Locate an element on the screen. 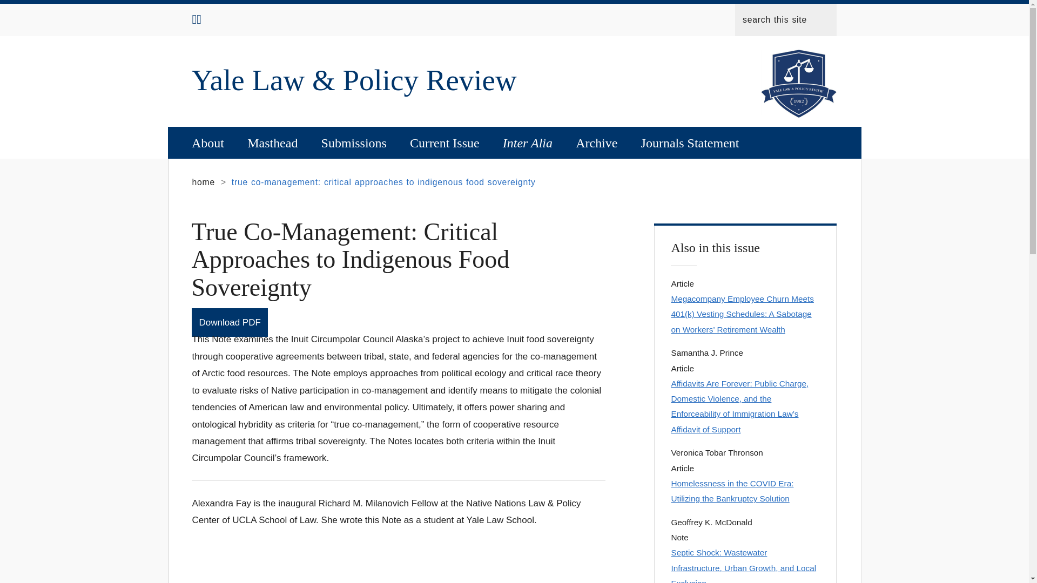 This screenshot has width=1037, height=583. home is located at coordinates (203, 182).